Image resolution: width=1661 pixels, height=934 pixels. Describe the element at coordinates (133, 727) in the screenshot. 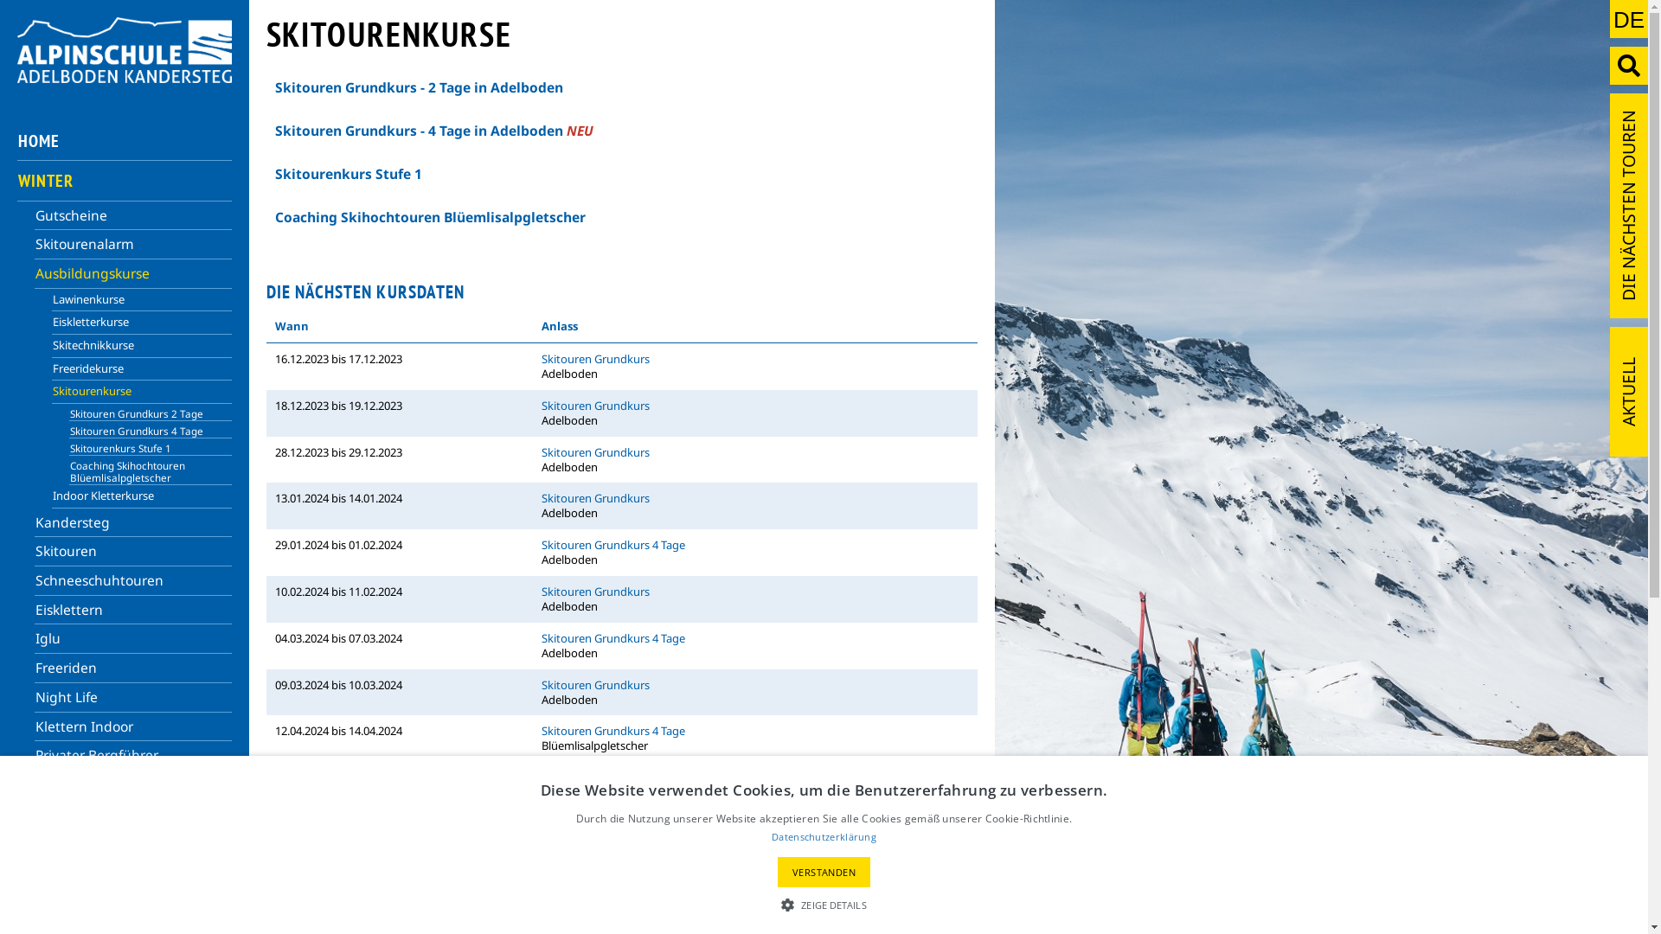

I see `Klettern Indoor` at that location.